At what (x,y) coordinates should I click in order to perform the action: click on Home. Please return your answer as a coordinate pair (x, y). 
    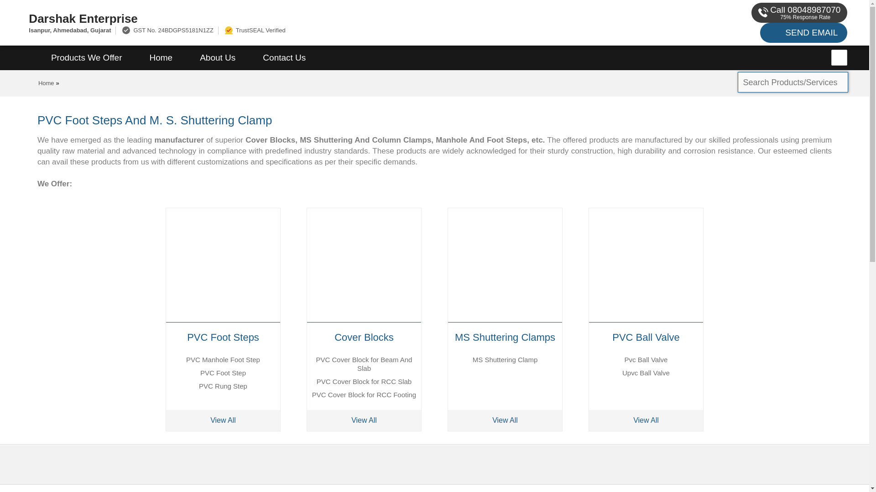
    Looking at the image, I should click on (47, 83).